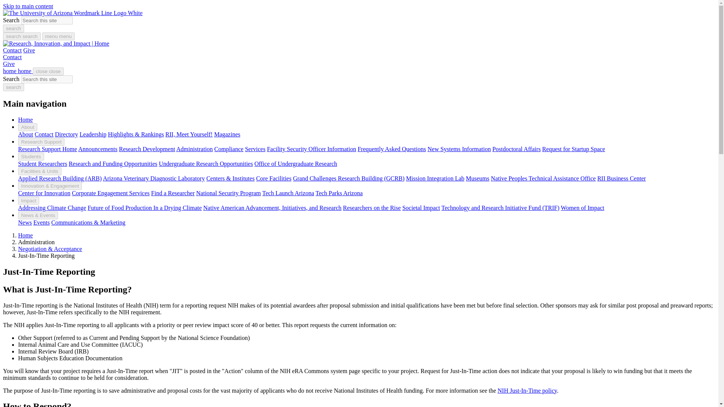  Describe the element at coordinates (12, 50) in the screenshot. I see `Contact` at that location.